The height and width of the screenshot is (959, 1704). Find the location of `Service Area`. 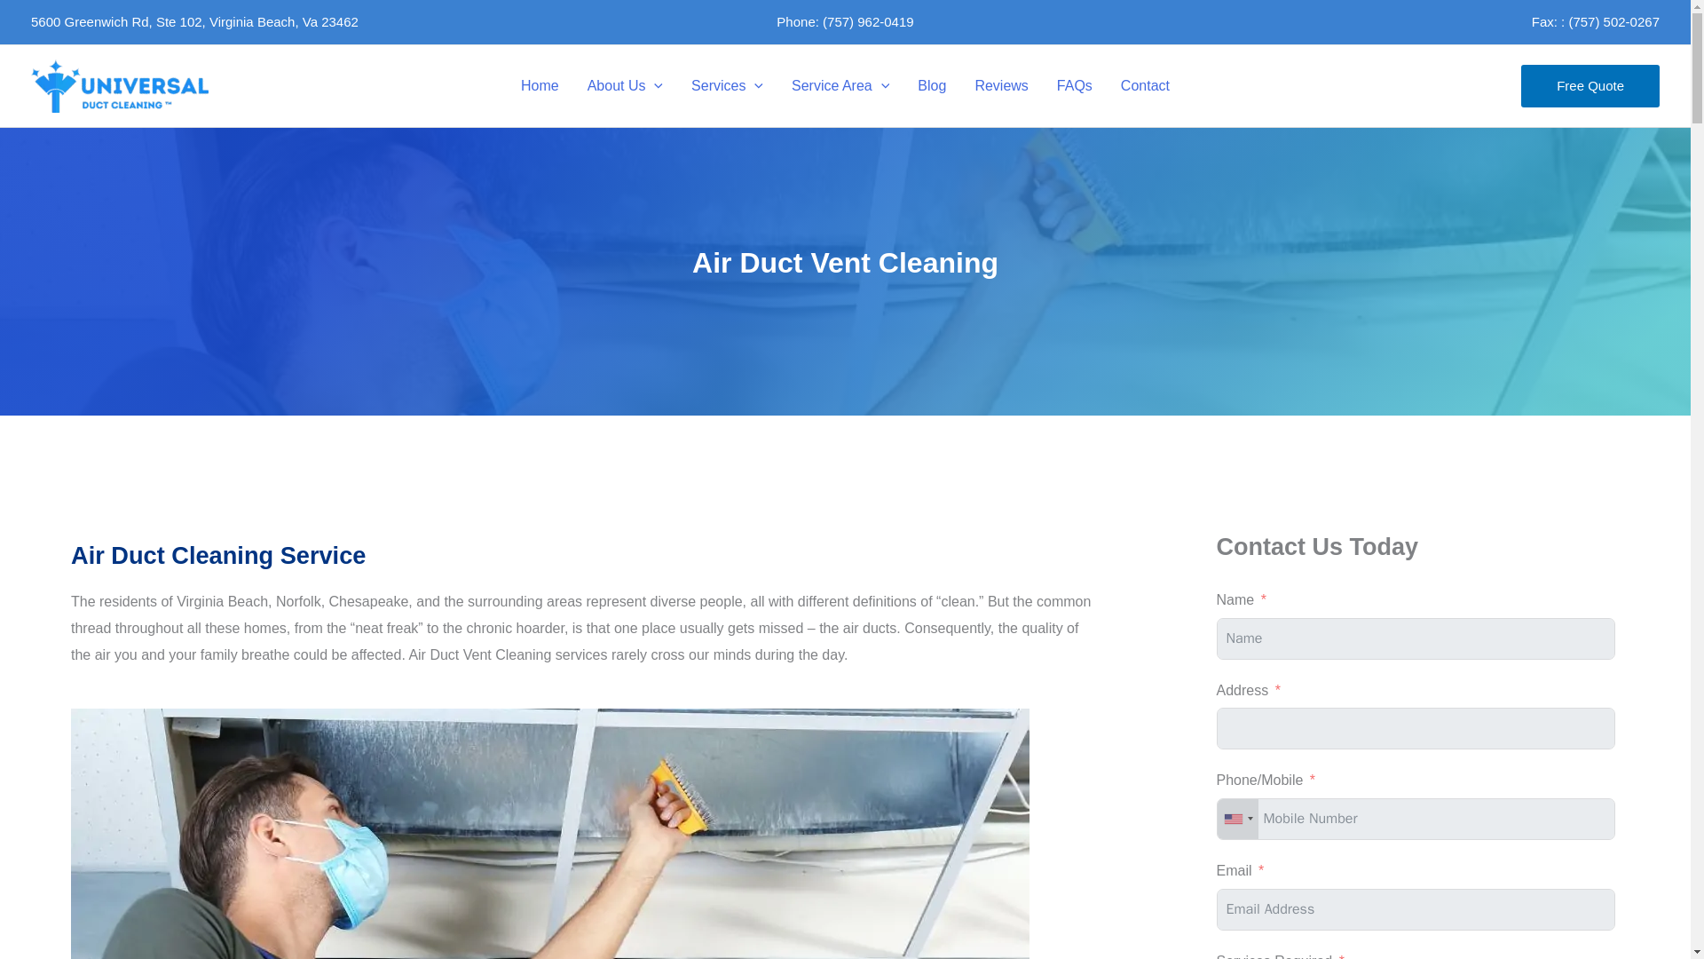

Service Area is located at coordinates (840, 85).